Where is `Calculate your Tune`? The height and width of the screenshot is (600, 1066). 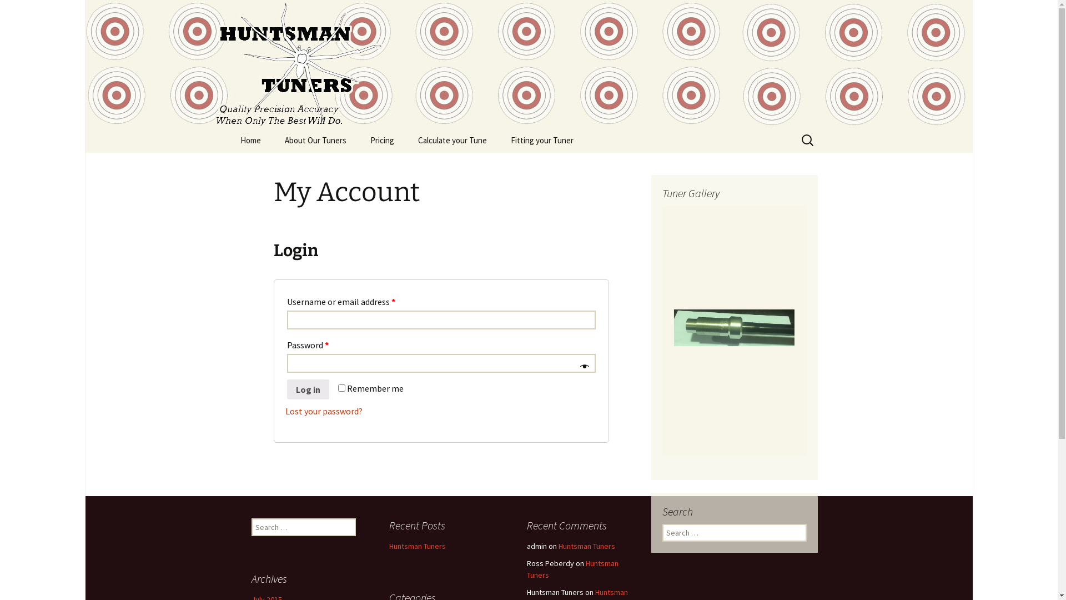 Calculate your Tune is located at coordinates (452, 140).